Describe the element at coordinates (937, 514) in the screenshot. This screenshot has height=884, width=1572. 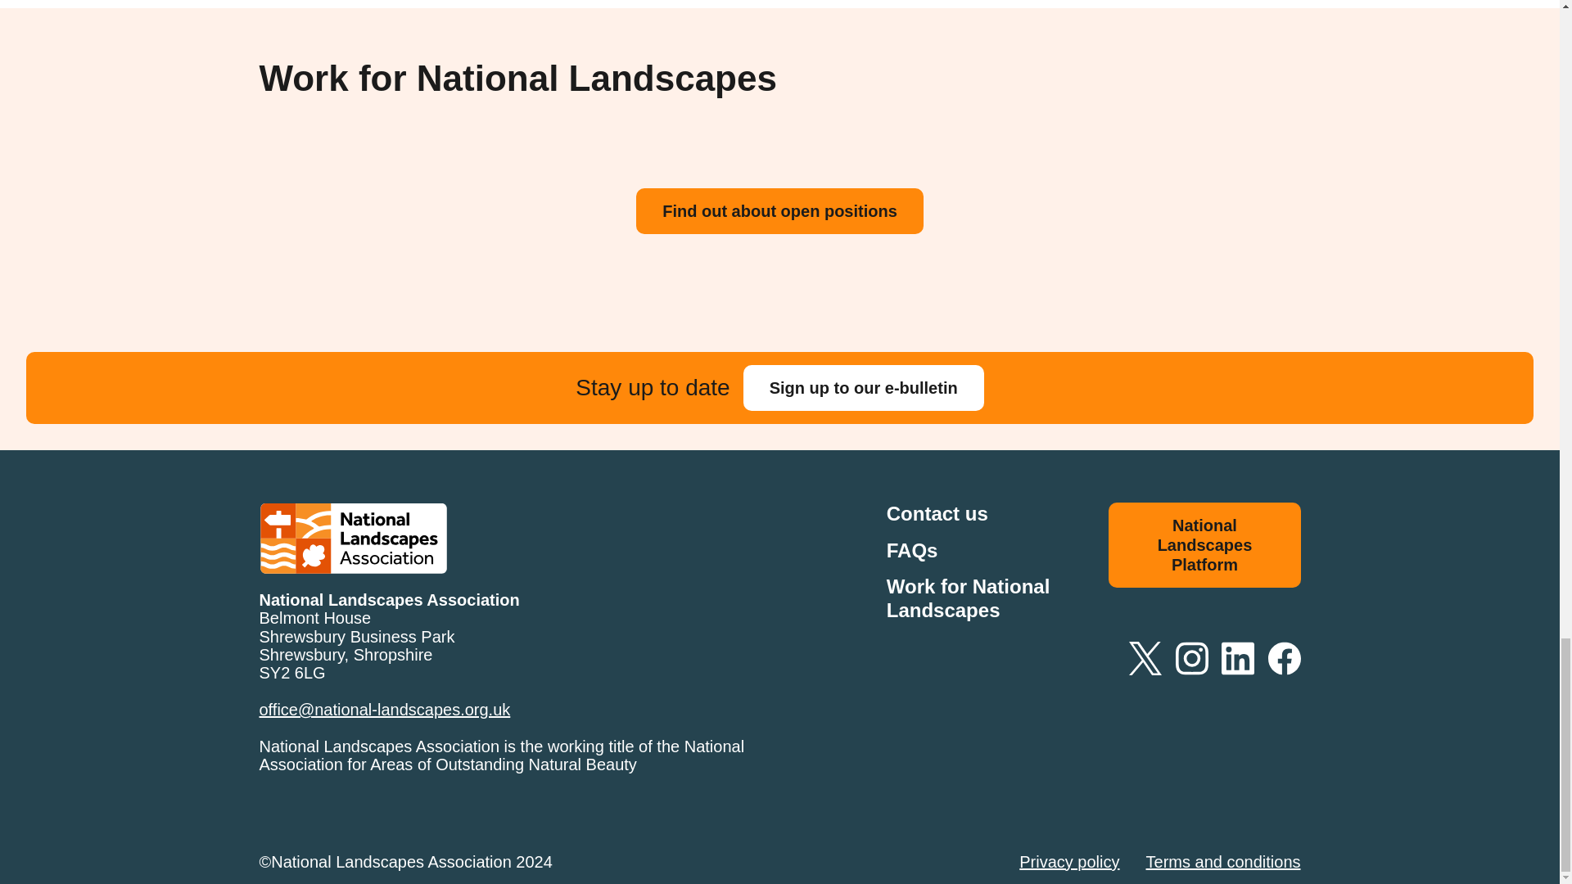
I see `Contact us` at that location.